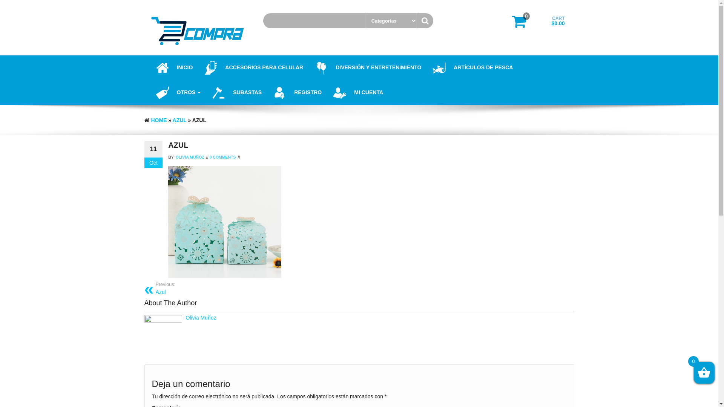  I want to click on AZUL, so click(179, 120).